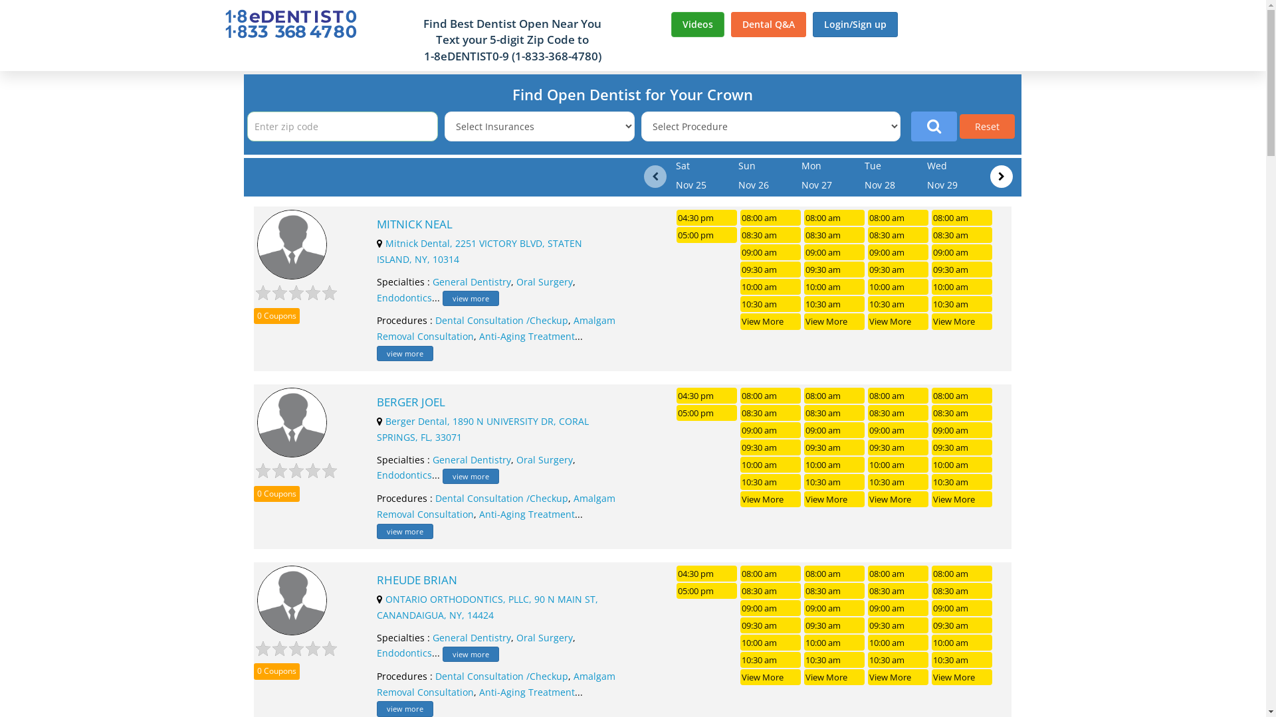 The height and width of the screenshot is (717, 1276). What do you see at coordinates (962, 447) in the screenshot?
I see `09:30 am` at bounding box center [962, 447].